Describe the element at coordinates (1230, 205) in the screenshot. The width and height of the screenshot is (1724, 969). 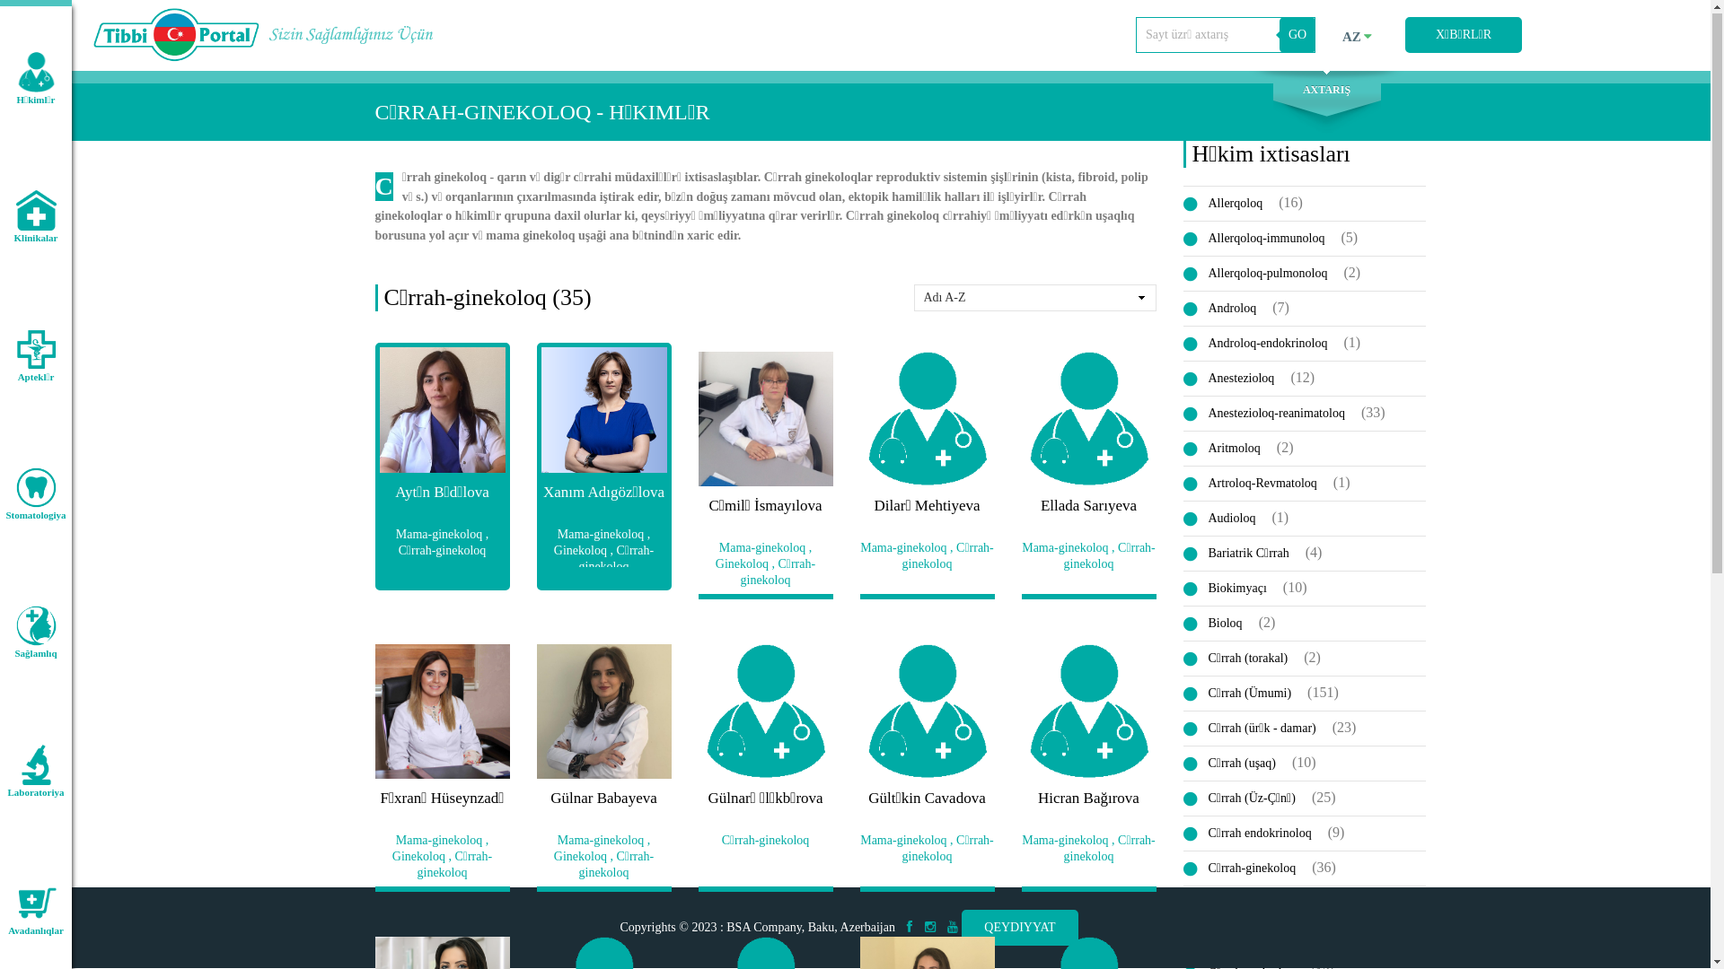
I see `Allerqoloq` at that location.